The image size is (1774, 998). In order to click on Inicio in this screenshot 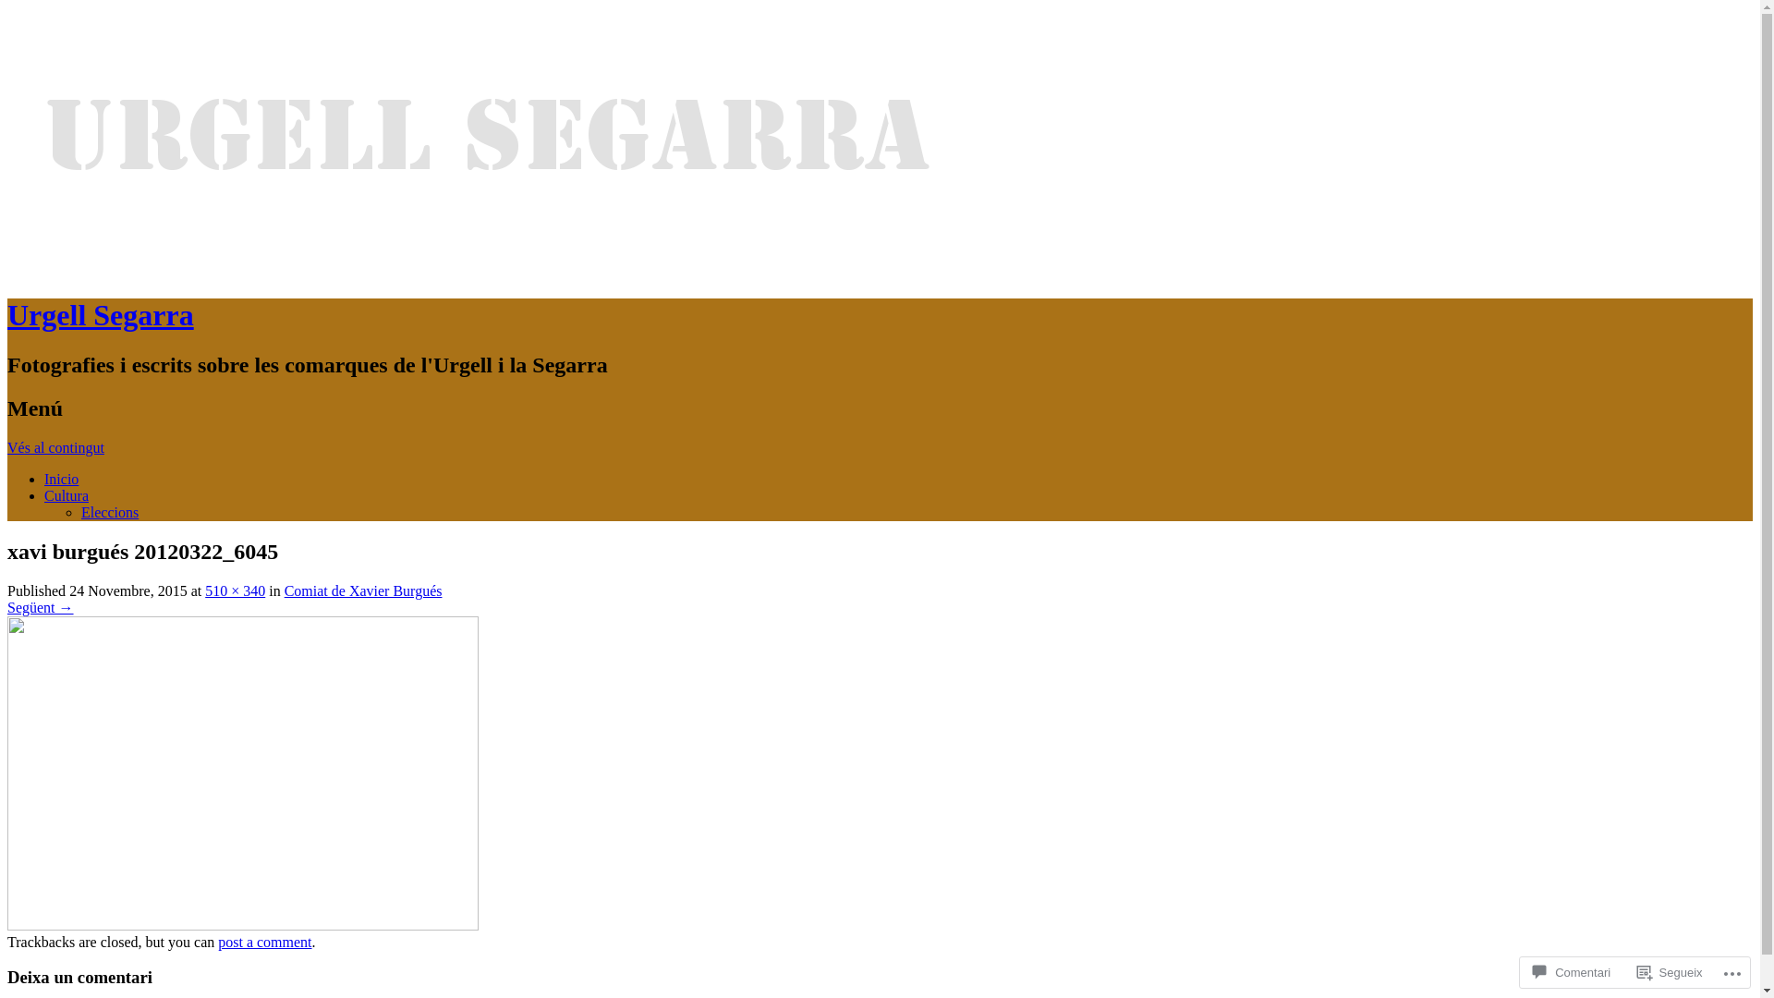, I will do `click(61, 479)`.